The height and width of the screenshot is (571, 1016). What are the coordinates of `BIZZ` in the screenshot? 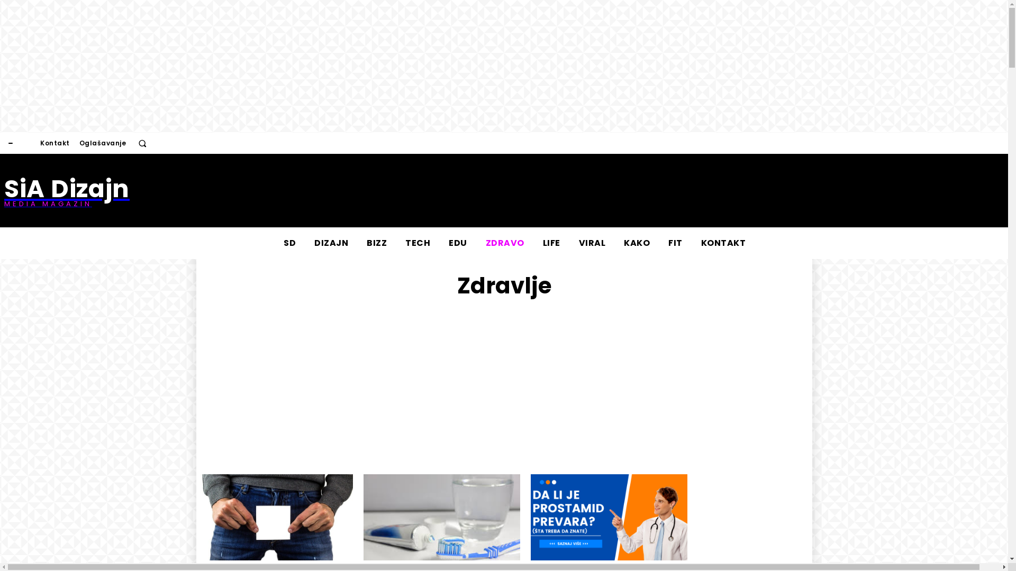 It's located at (377, 243).